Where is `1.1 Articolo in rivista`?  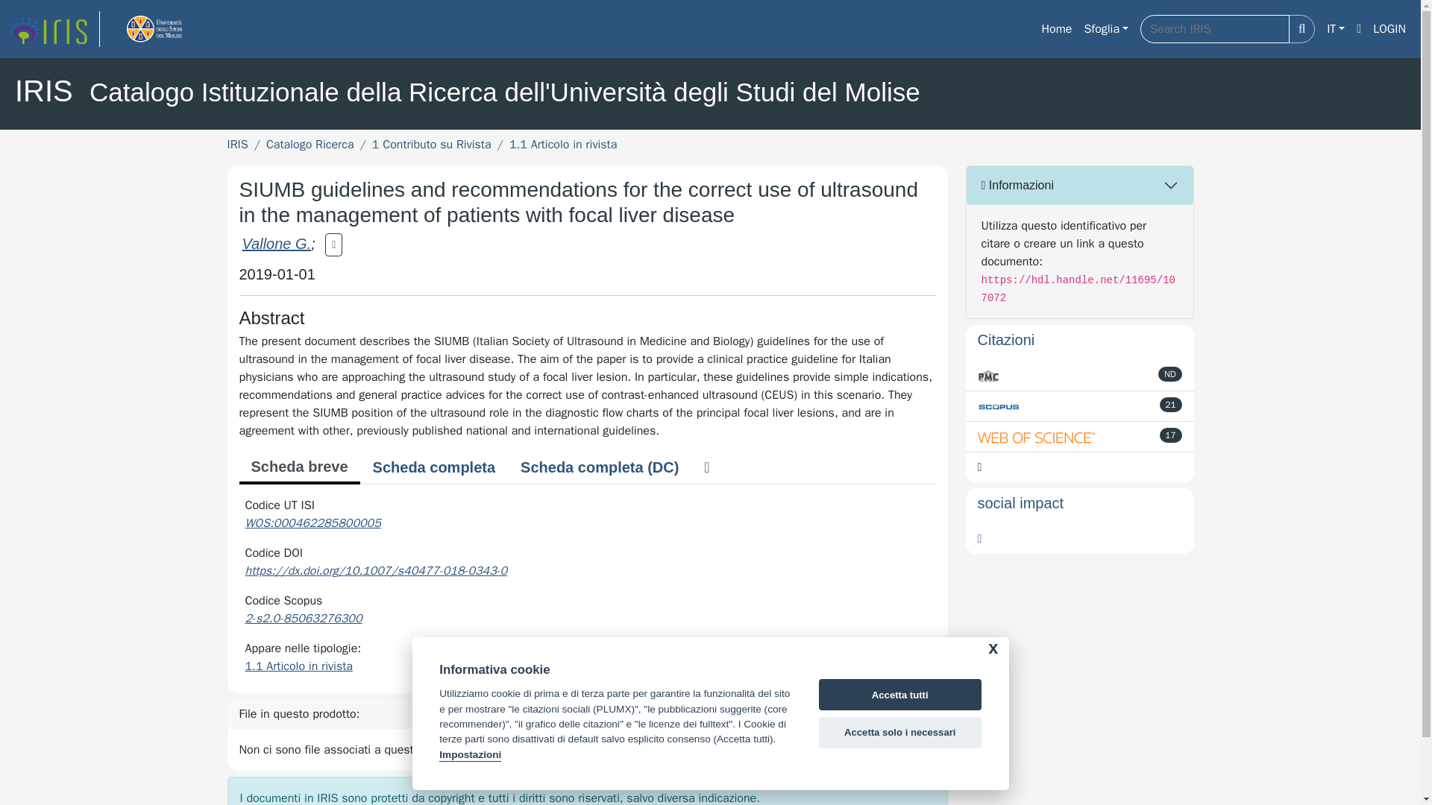 1.1 Articolo in rivista is located at coordinates (298, 666).